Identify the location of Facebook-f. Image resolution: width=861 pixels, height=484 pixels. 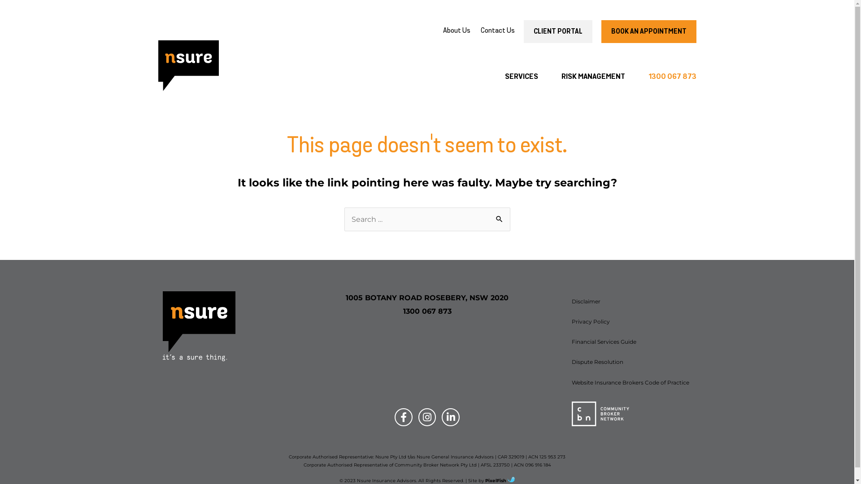
(404, 417).